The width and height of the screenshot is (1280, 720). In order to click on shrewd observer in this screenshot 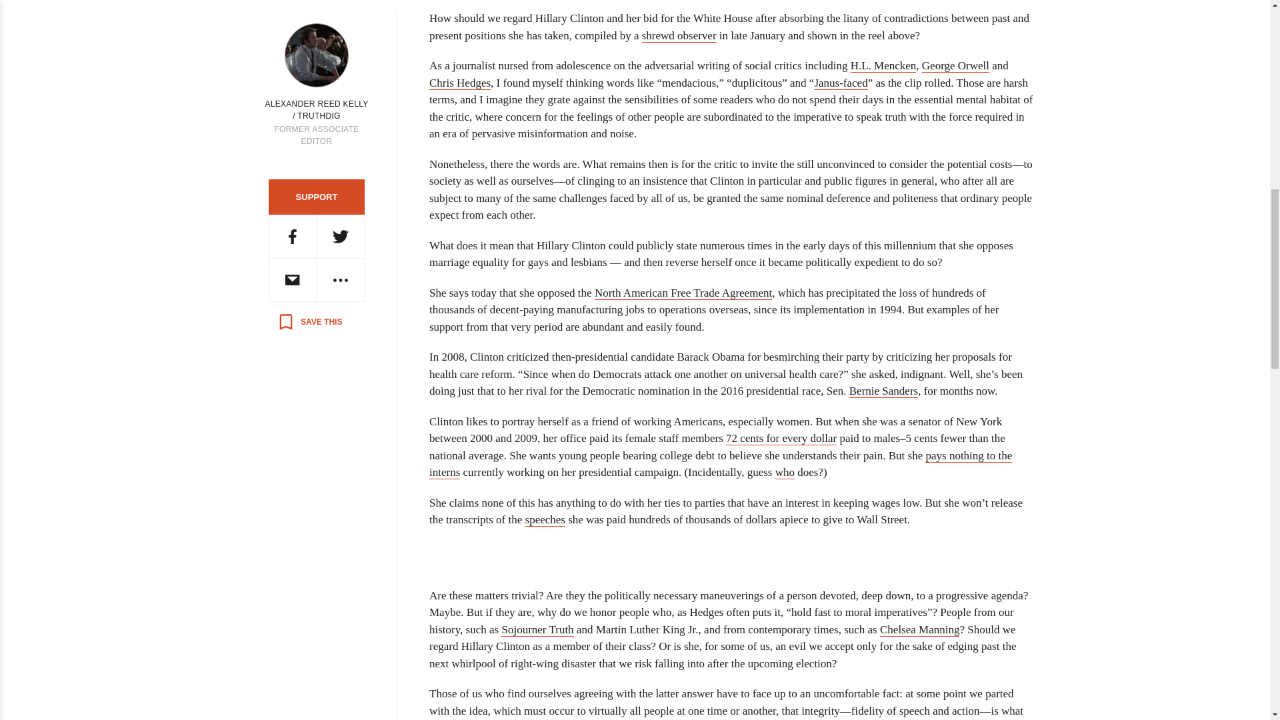, I will do `click(679, 36)`.